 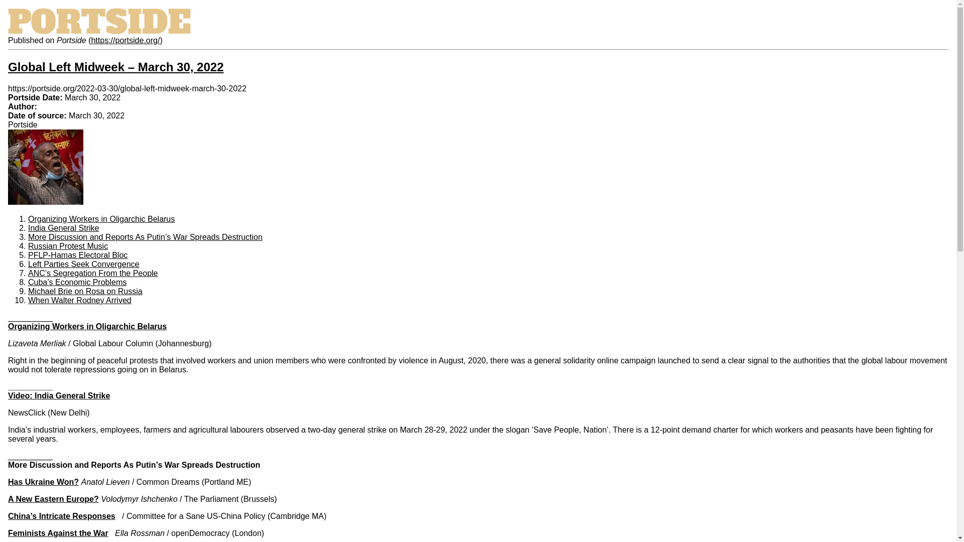 What do you see at coordinates (79, 300) in the screenshot?
I see `When Walter Rodney Arrived` at bounding box center [79, 300].